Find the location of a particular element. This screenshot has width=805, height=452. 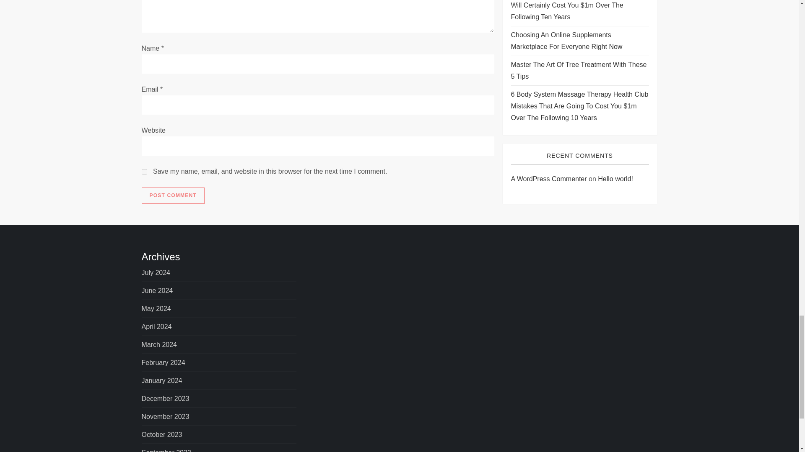

yes is located at coordinates (144, 172).